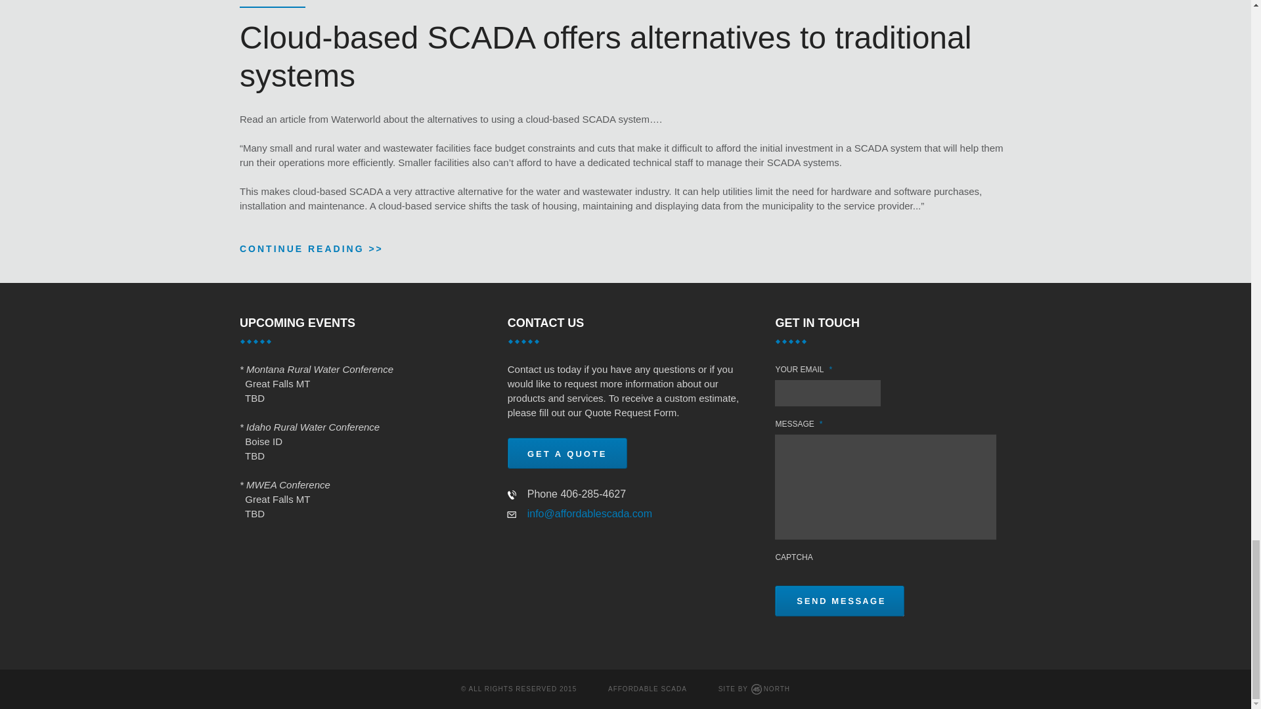 The width and height of the screenshot is (1261, 709). I want to click on 406-285-4627, so click(592, 494).